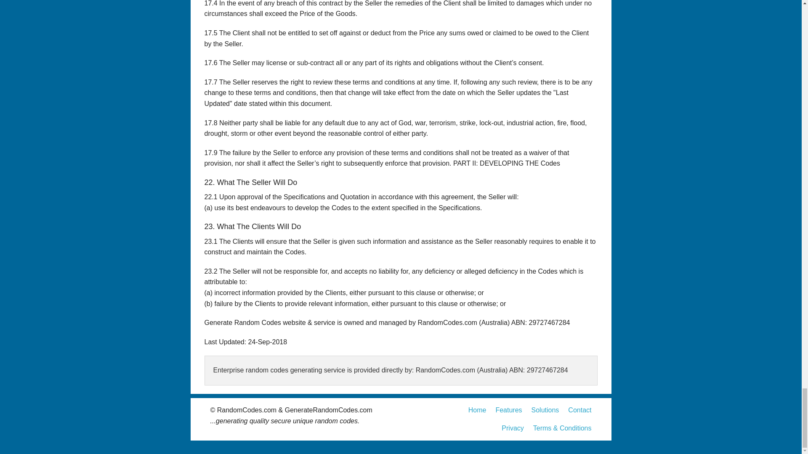  I want to click on Home, so click(477, 410).